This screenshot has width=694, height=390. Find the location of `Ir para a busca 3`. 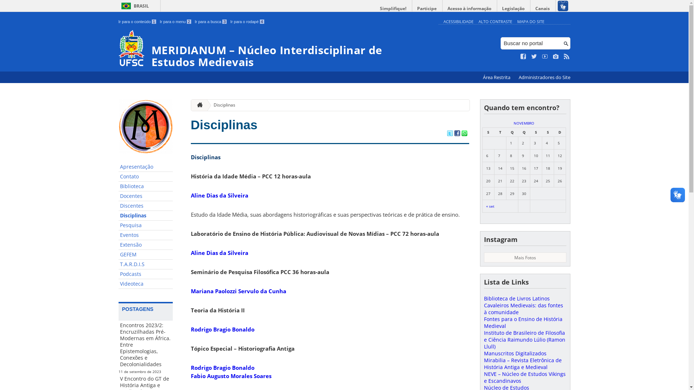

Ir para a busca 3 is located at coordinates (211, 22).